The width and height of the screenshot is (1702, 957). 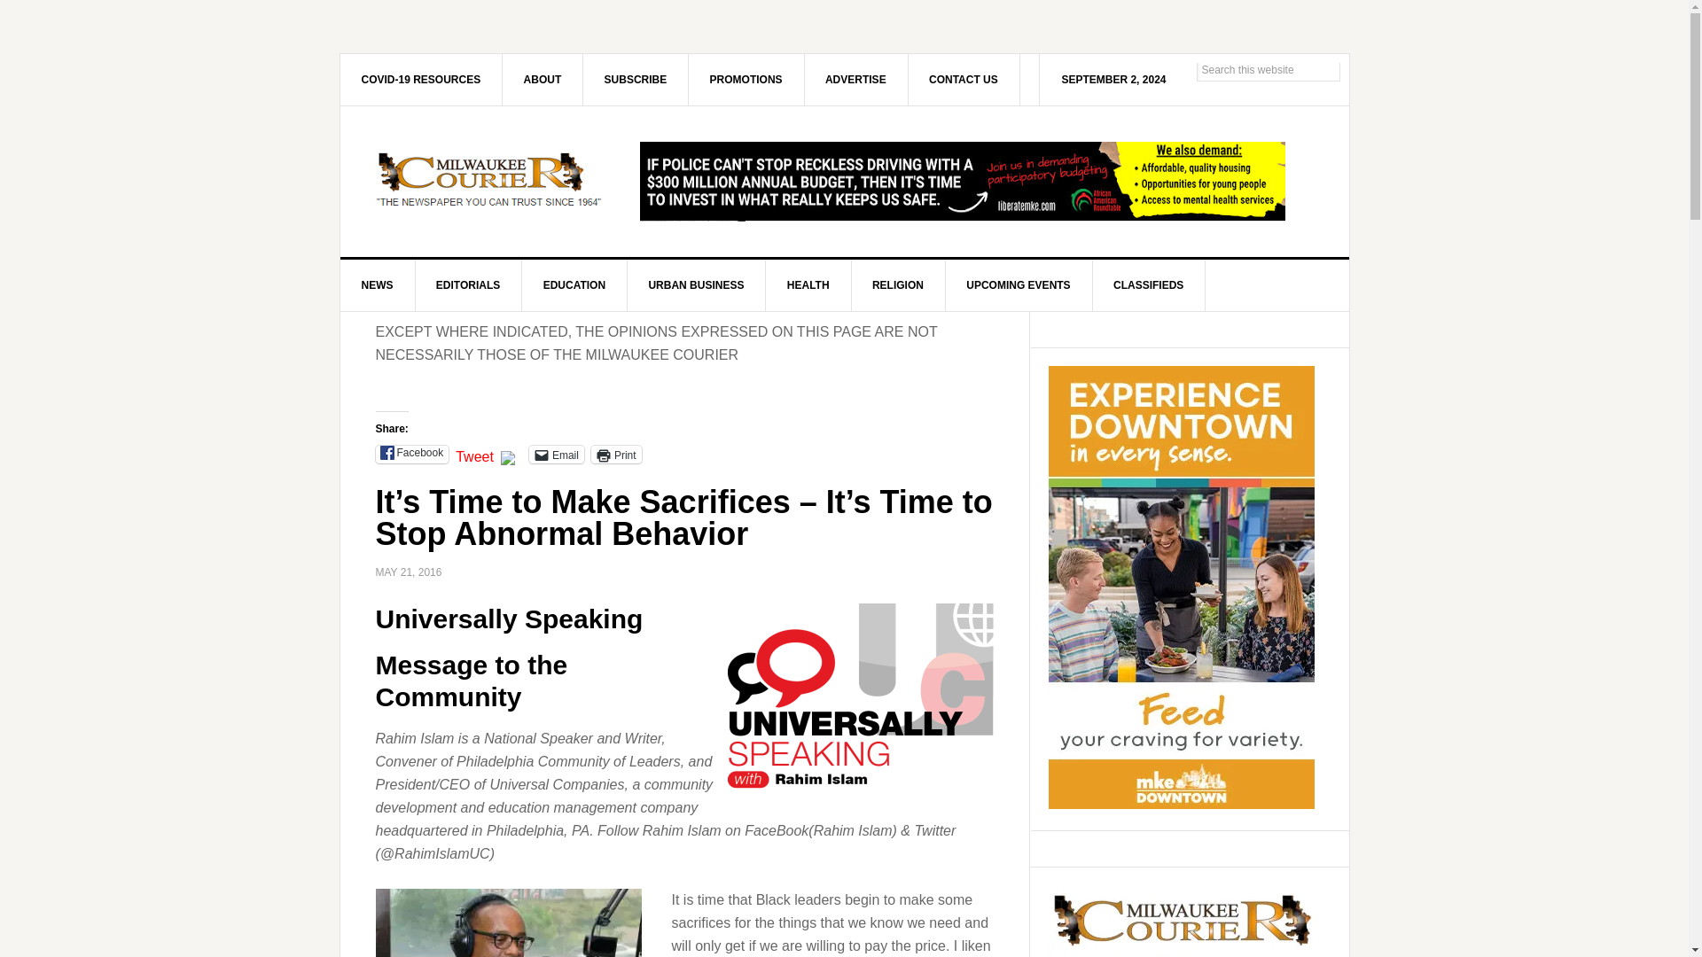 What do you see at coordinates (808, 285) in the screenshot?
I see `HEALTH` at bounding box center [808, 285].